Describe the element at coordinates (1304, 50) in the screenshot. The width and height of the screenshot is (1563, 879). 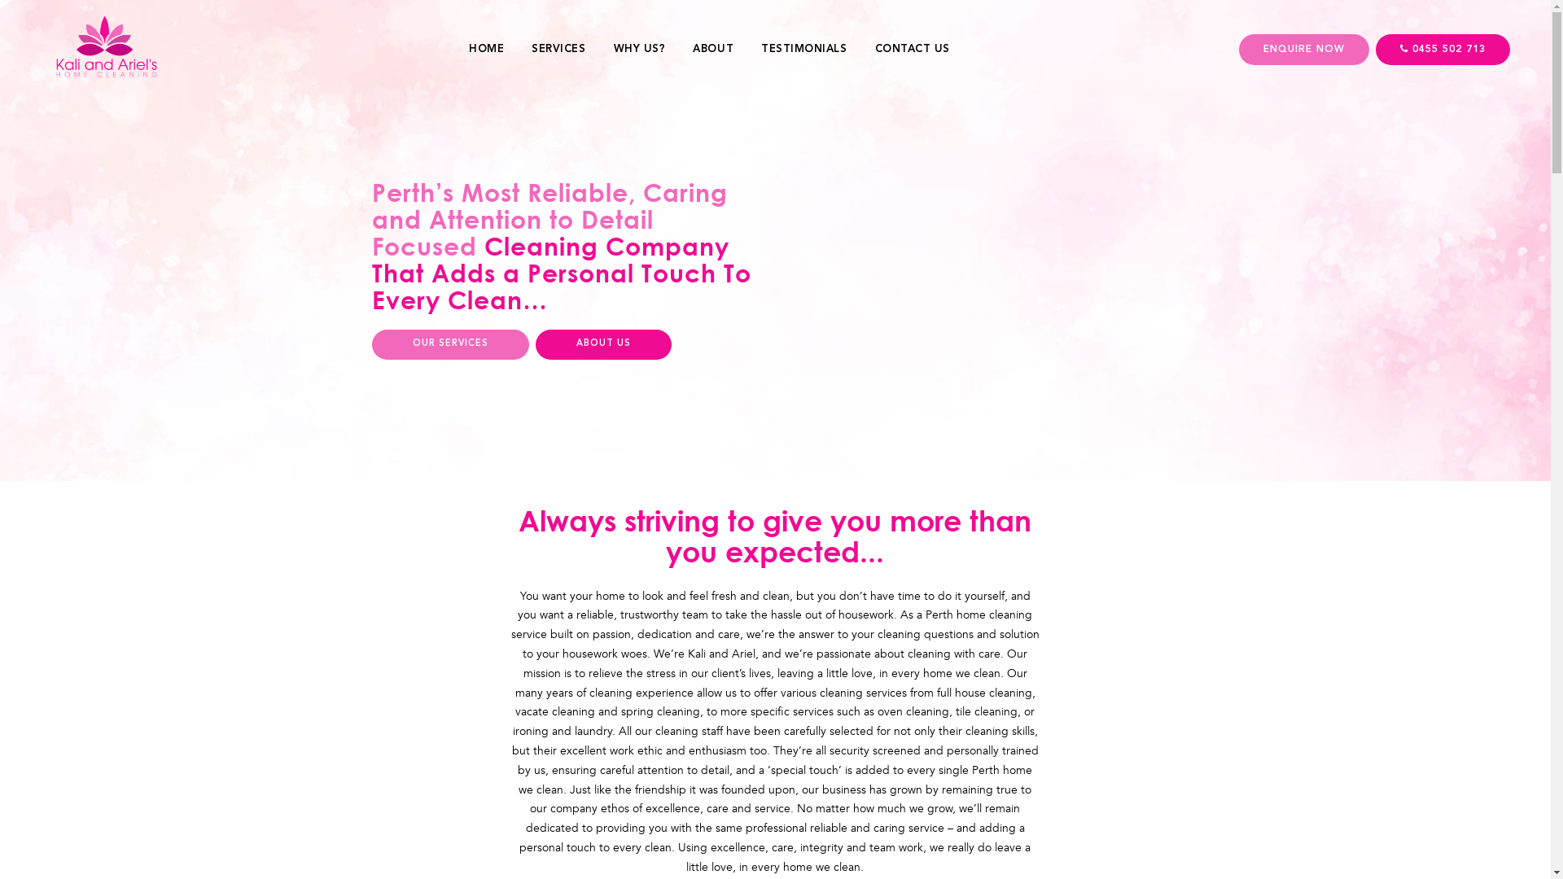
I see `ENQUIRE NOW` at that location.